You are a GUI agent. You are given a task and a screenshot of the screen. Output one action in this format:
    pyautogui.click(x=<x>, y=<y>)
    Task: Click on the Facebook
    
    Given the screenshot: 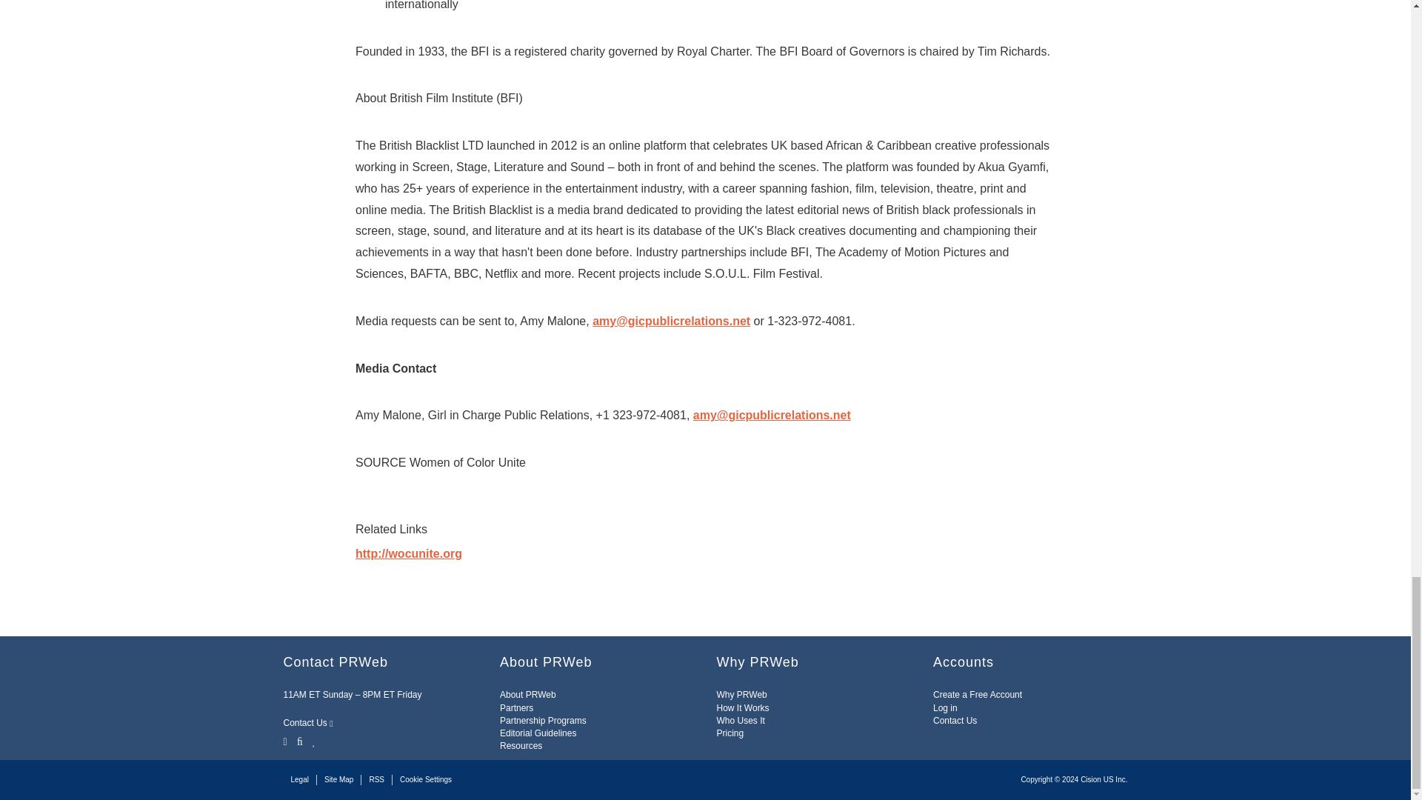 What is the action you would take?
    pyautogui.click(x=299, y=741)
    